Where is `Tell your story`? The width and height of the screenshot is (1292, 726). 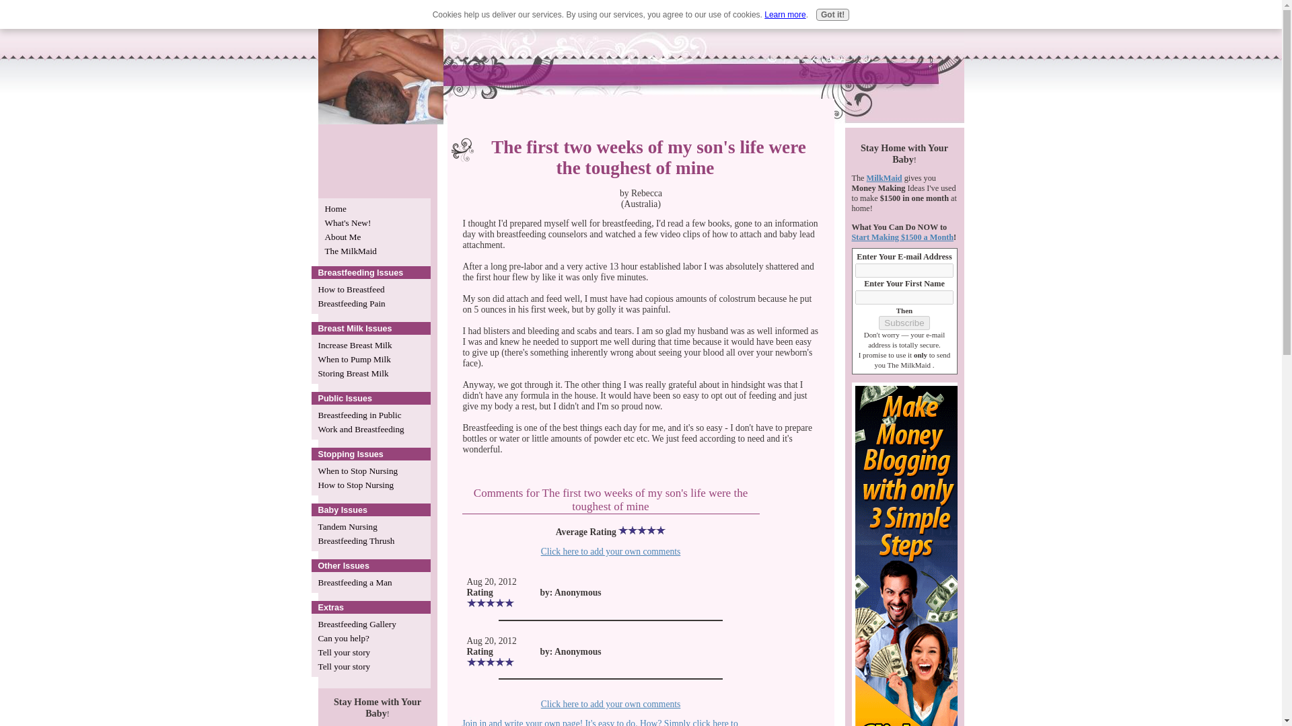
Tell your story is located at coordinates (370, 666).